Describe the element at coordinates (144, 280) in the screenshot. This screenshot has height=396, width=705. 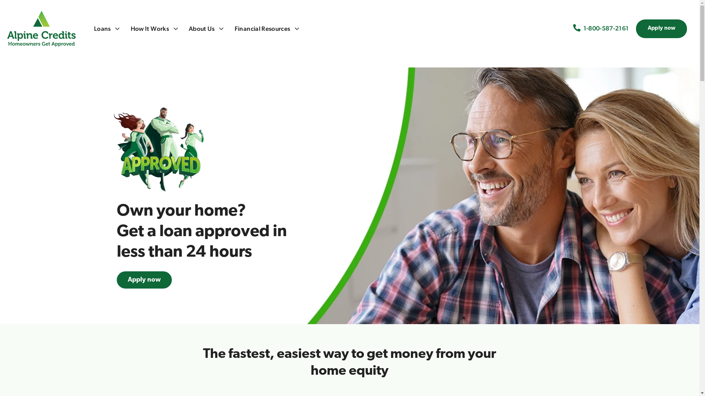
I see `Apply now` at that location.